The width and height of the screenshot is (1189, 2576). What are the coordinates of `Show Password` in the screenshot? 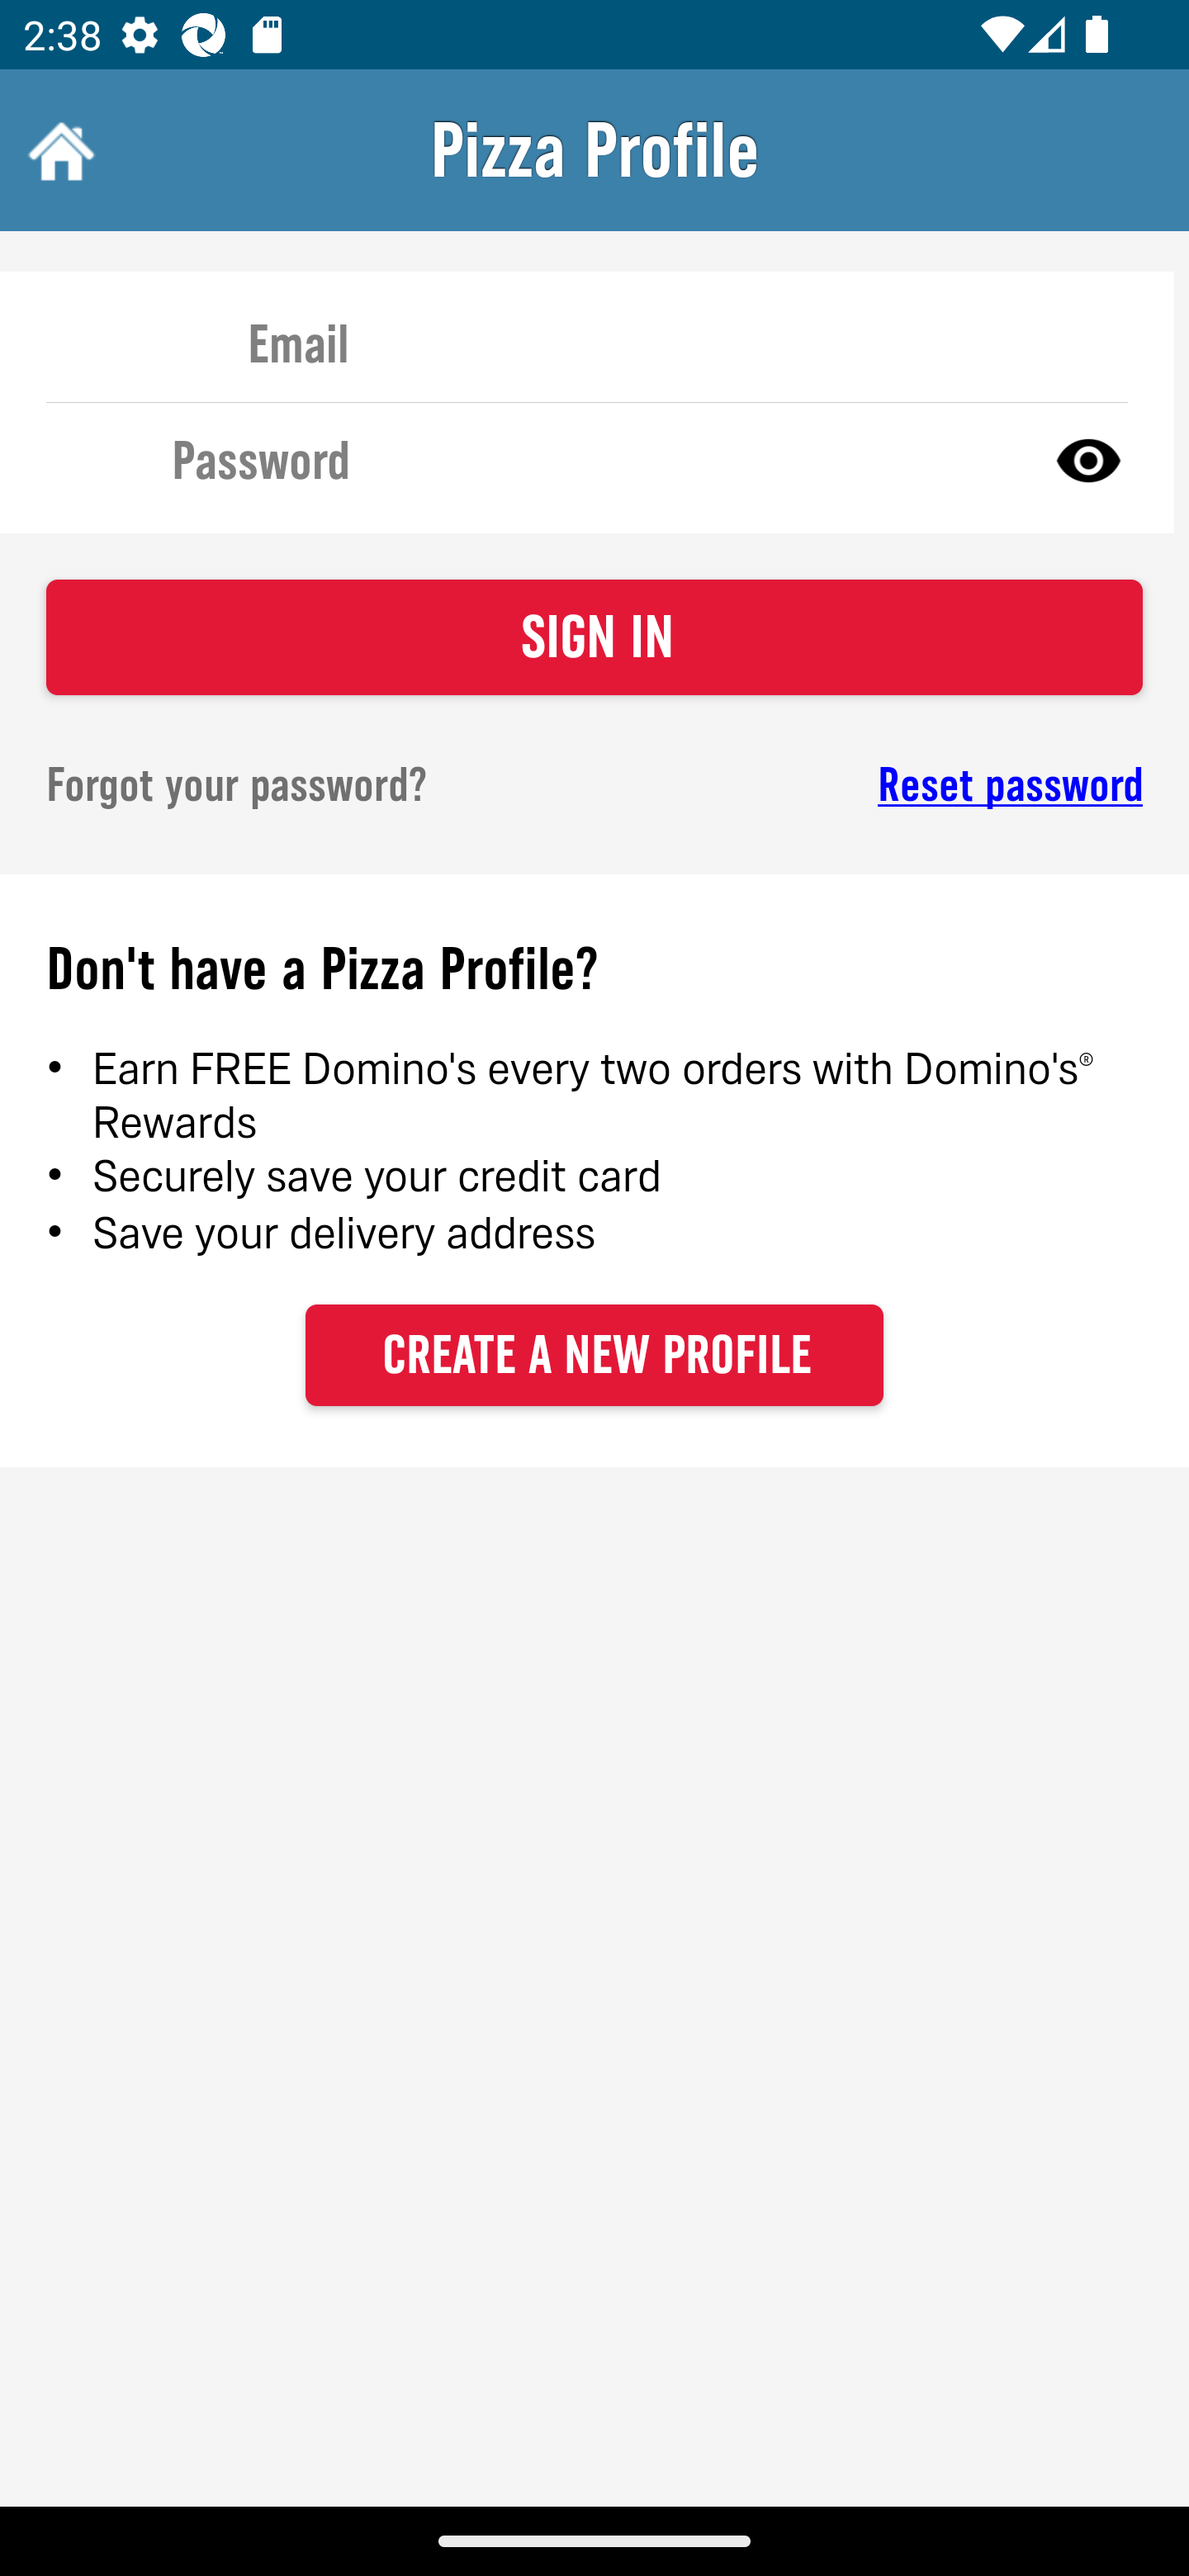 It's located at (1088, 459).